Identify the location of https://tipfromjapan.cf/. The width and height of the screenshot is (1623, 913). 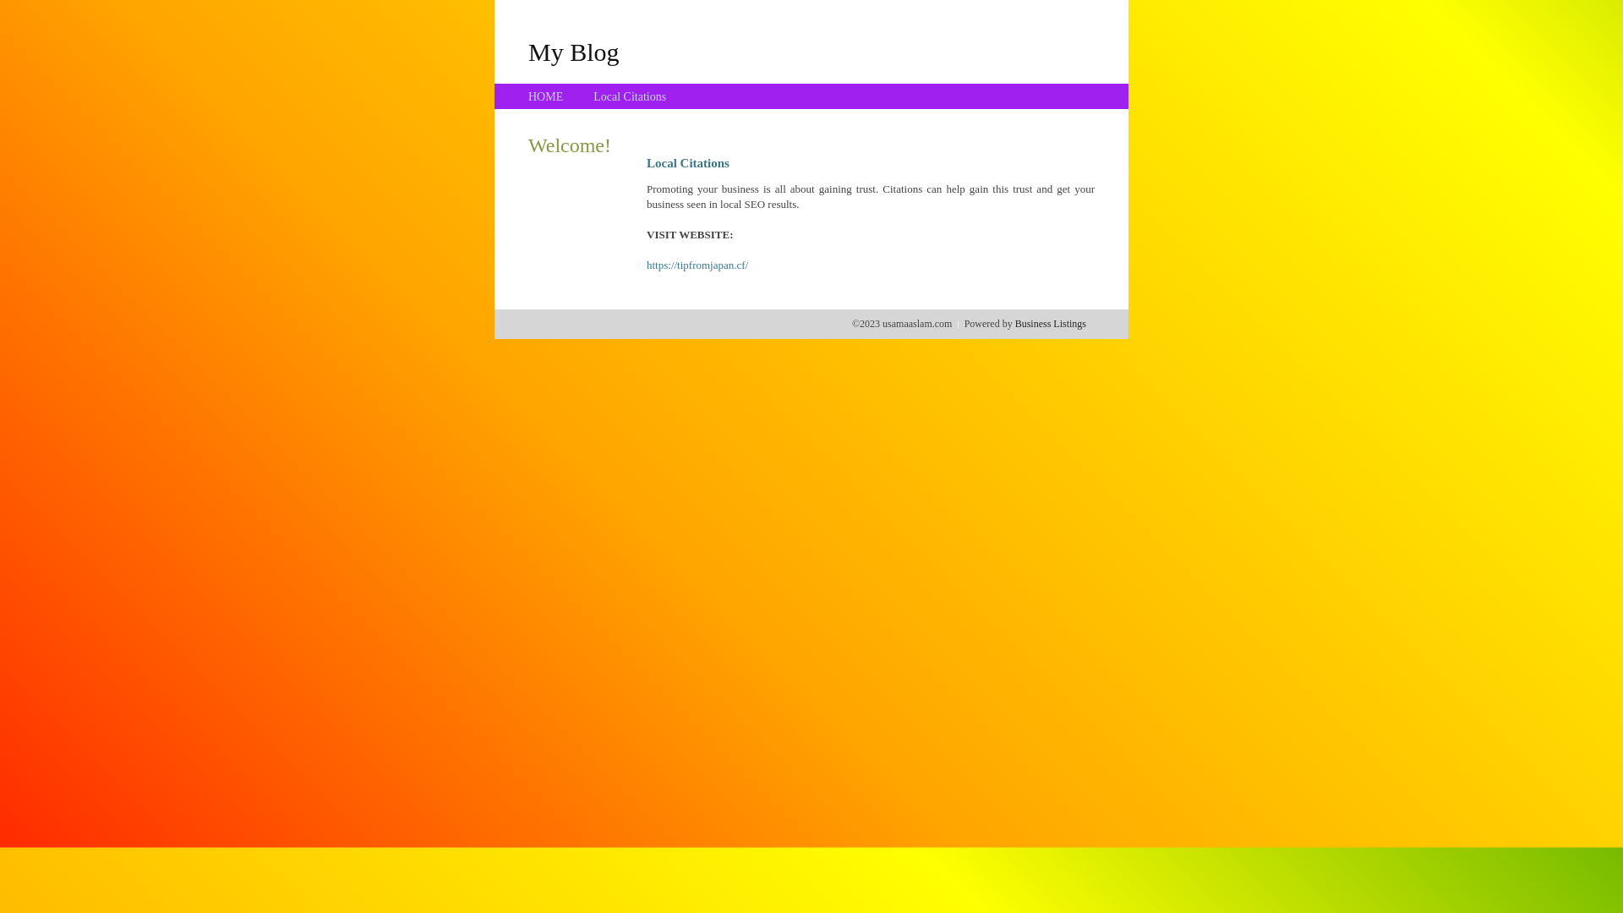
(697, 265).